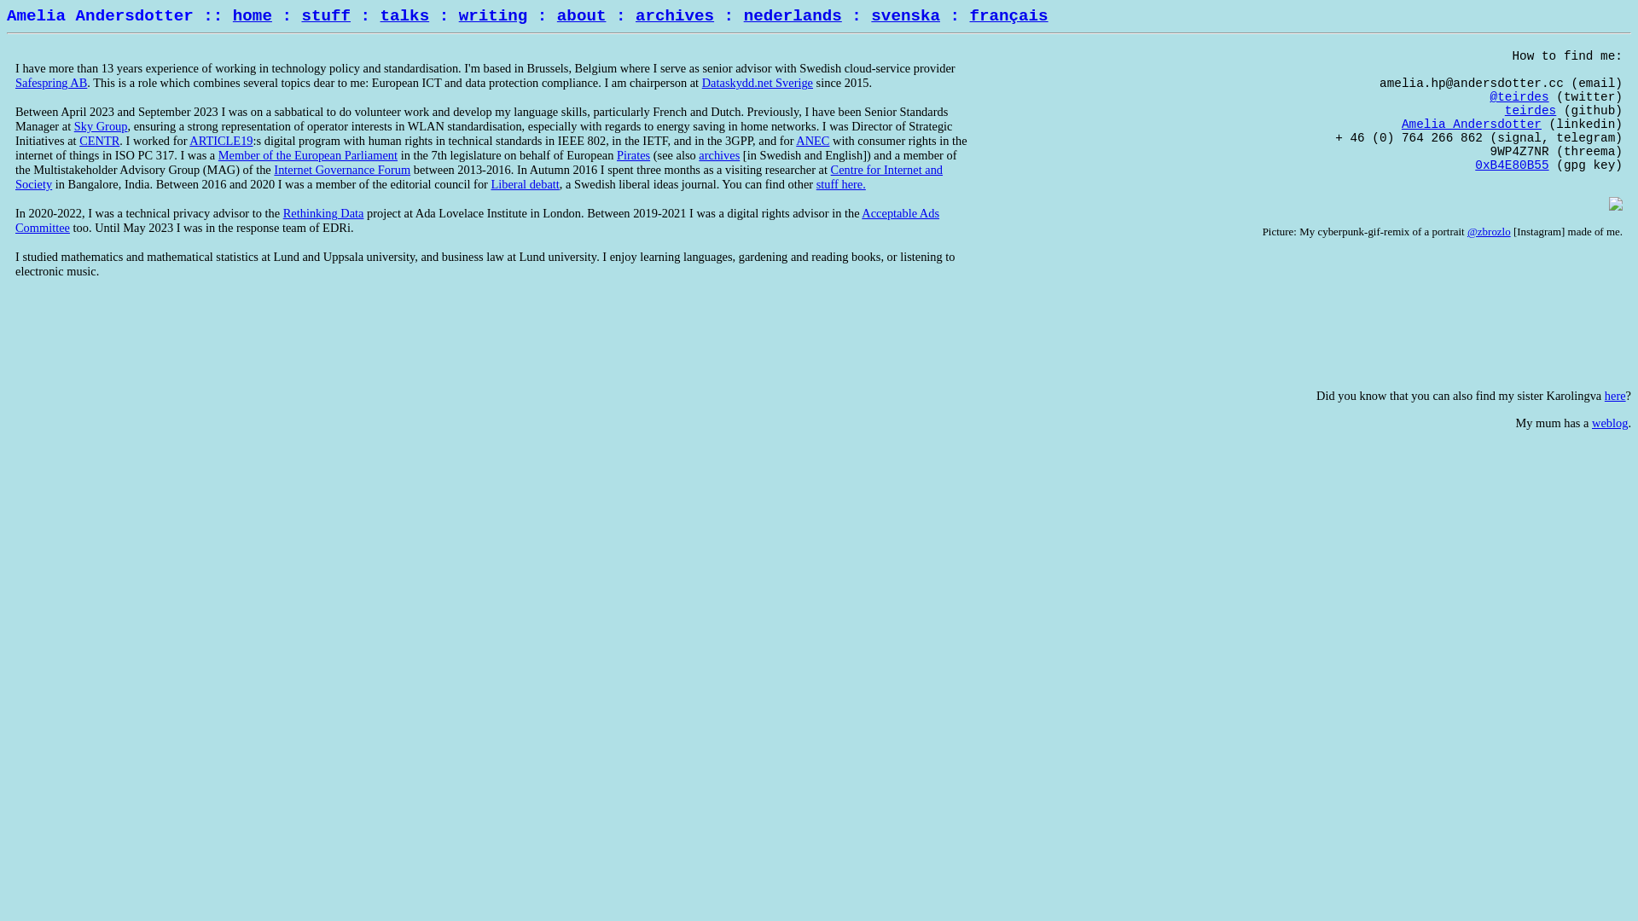 The image size is (1638, 921). I want to click on CENTR, so click(99, 141).